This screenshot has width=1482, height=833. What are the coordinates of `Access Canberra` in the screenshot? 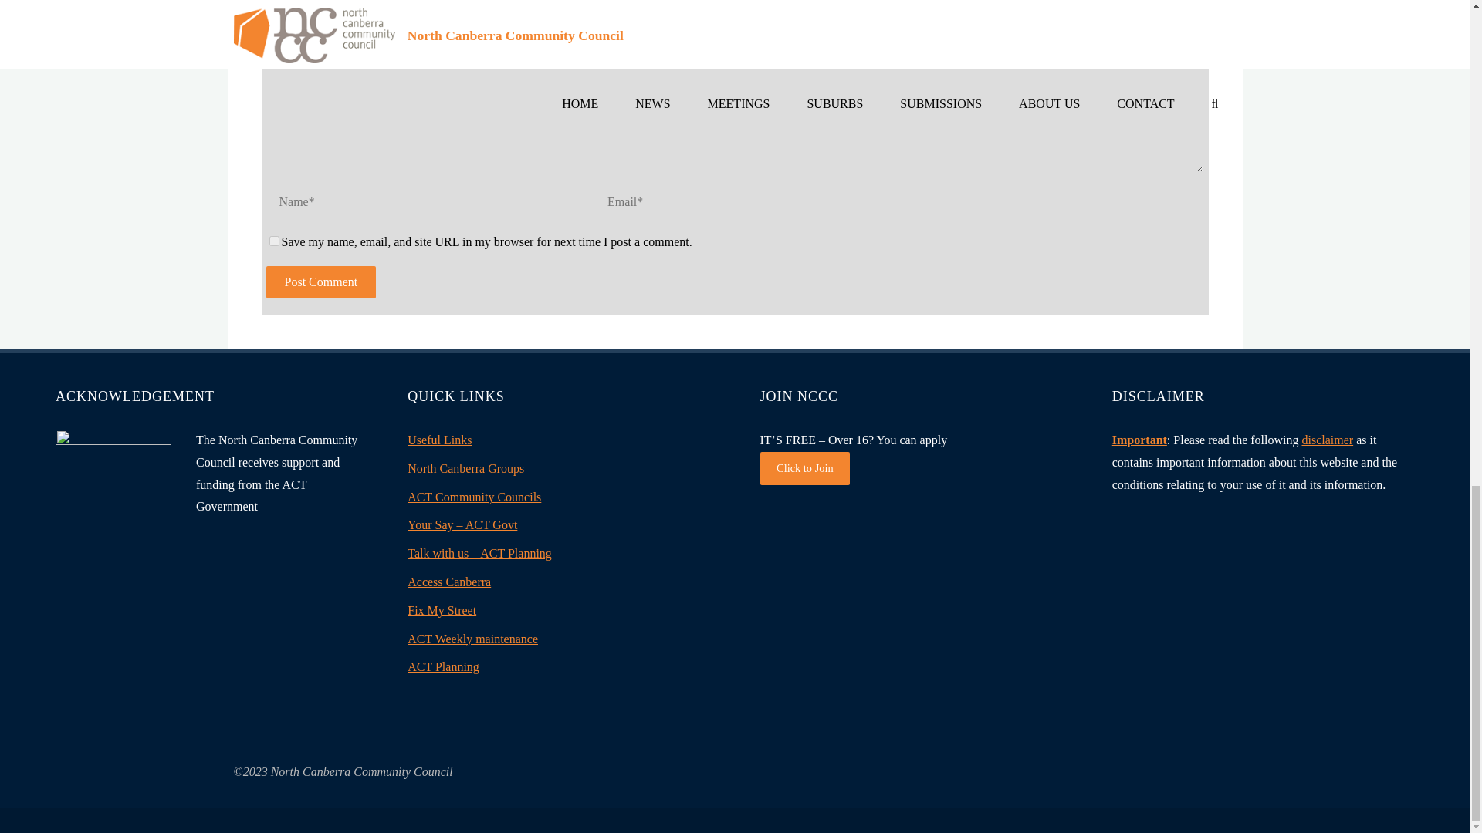 It's located at (449, 582).